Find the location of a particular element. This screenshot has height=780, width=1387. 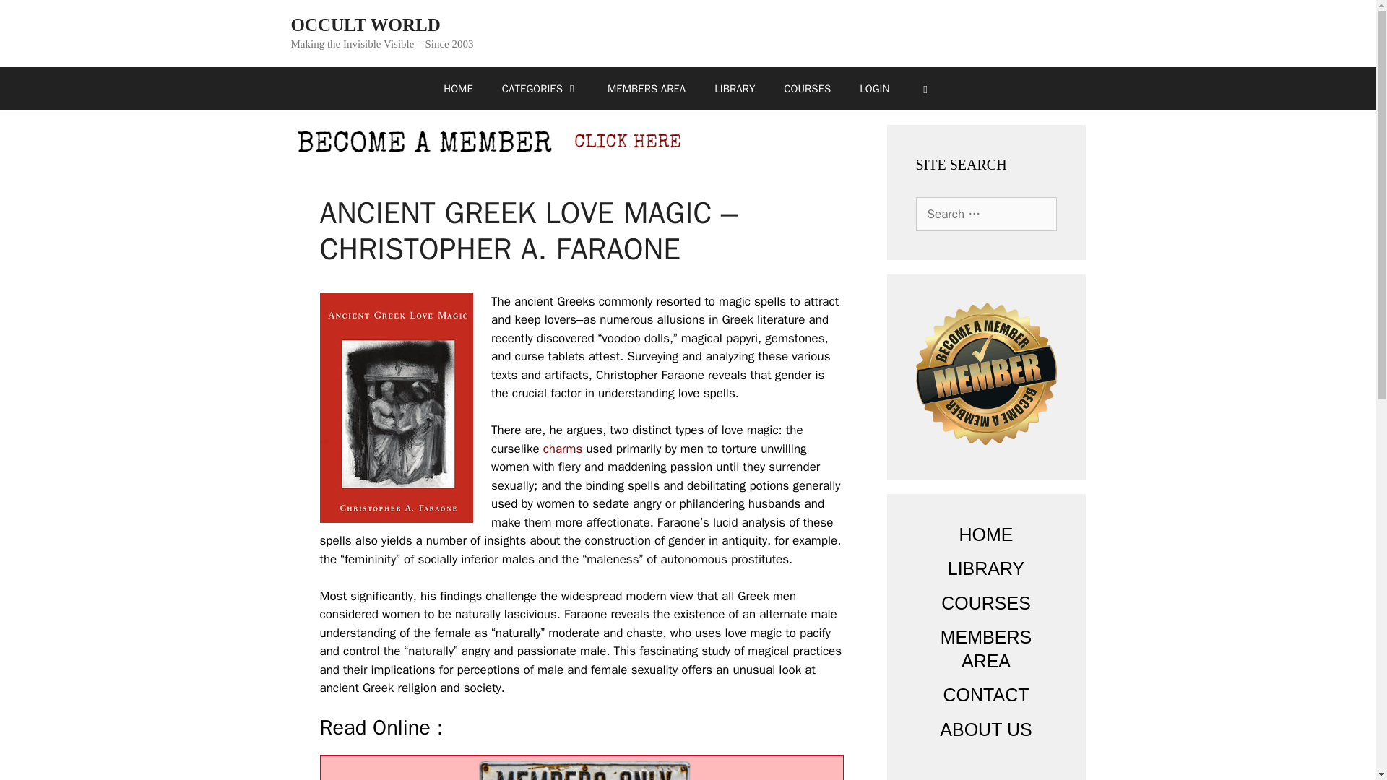

Search for: is located at coordinates (986, 214).